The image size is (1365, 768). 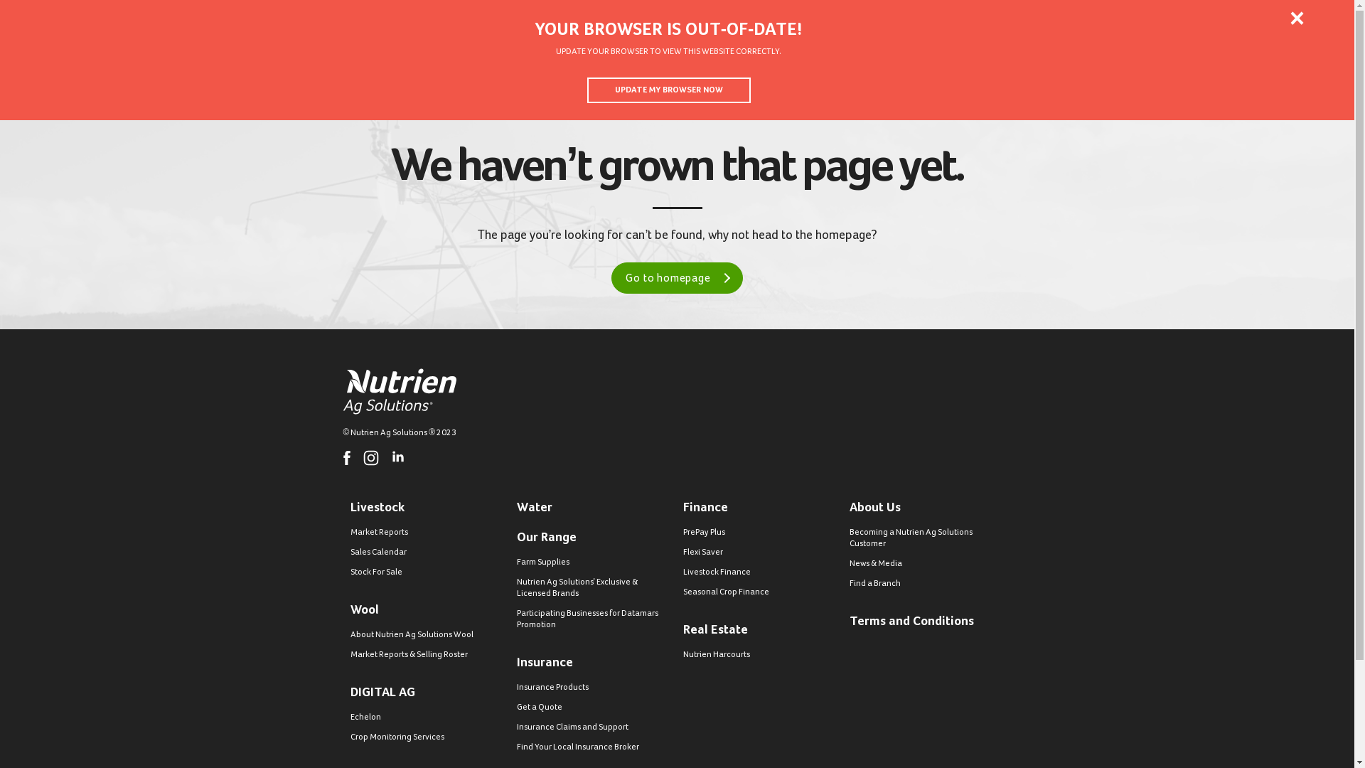 I want to click on PrePay Plus, so click(x=760, y=533).